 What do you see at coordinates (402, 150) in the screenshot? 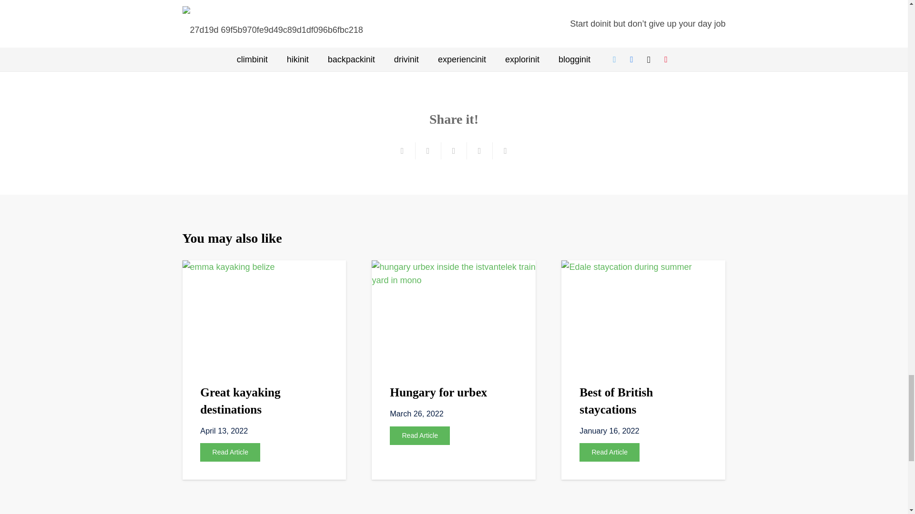
I see `Email this` at bounding box center [402, 150].